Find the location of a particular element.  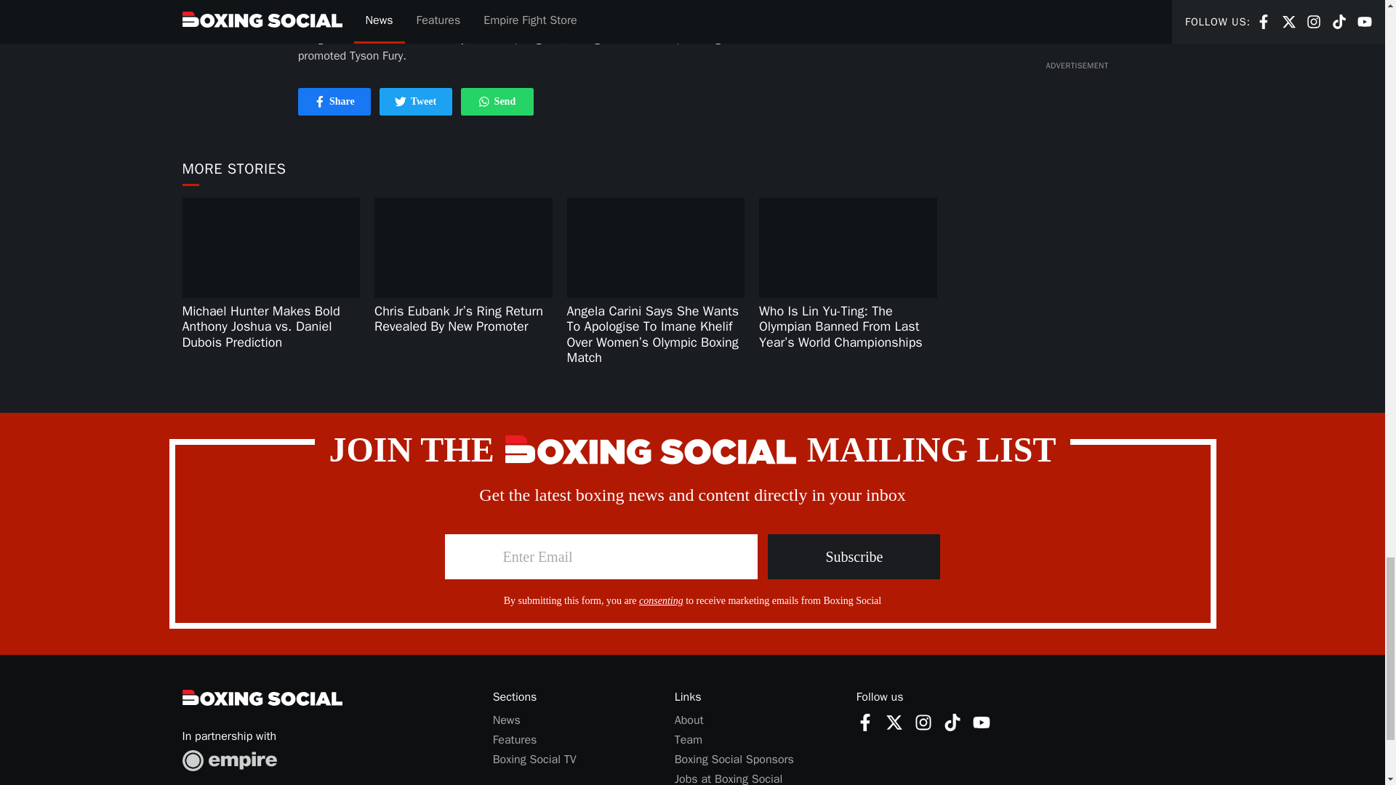

Twitter is located at coordinates (416, 102).